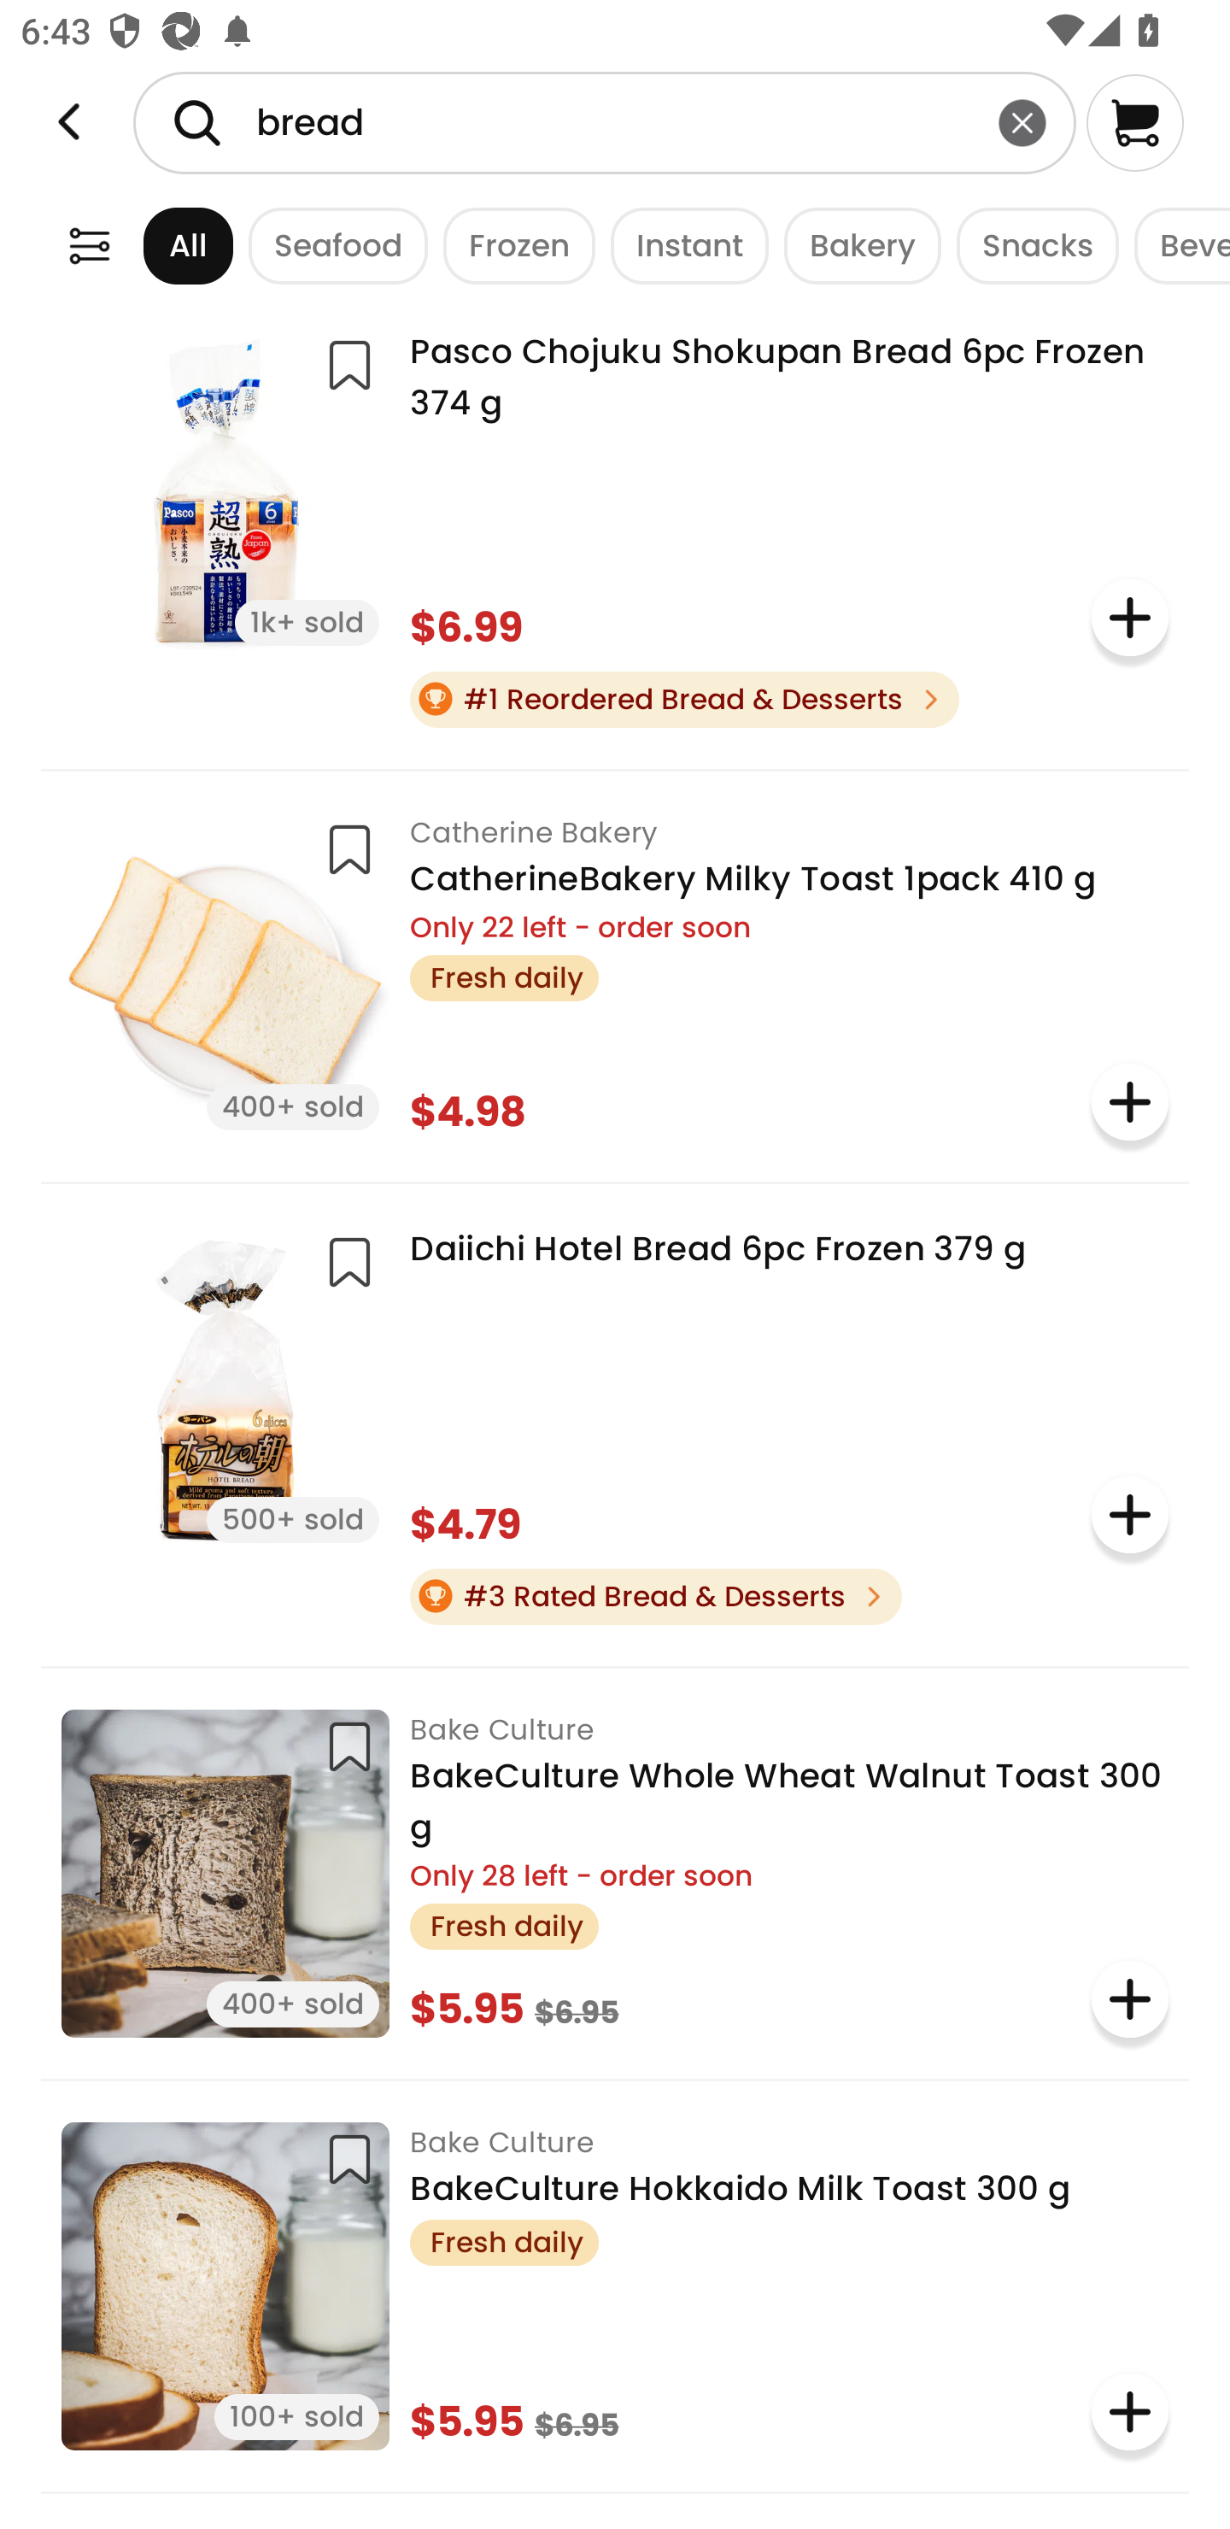  I want to click on Frozen, so click(511, 244).